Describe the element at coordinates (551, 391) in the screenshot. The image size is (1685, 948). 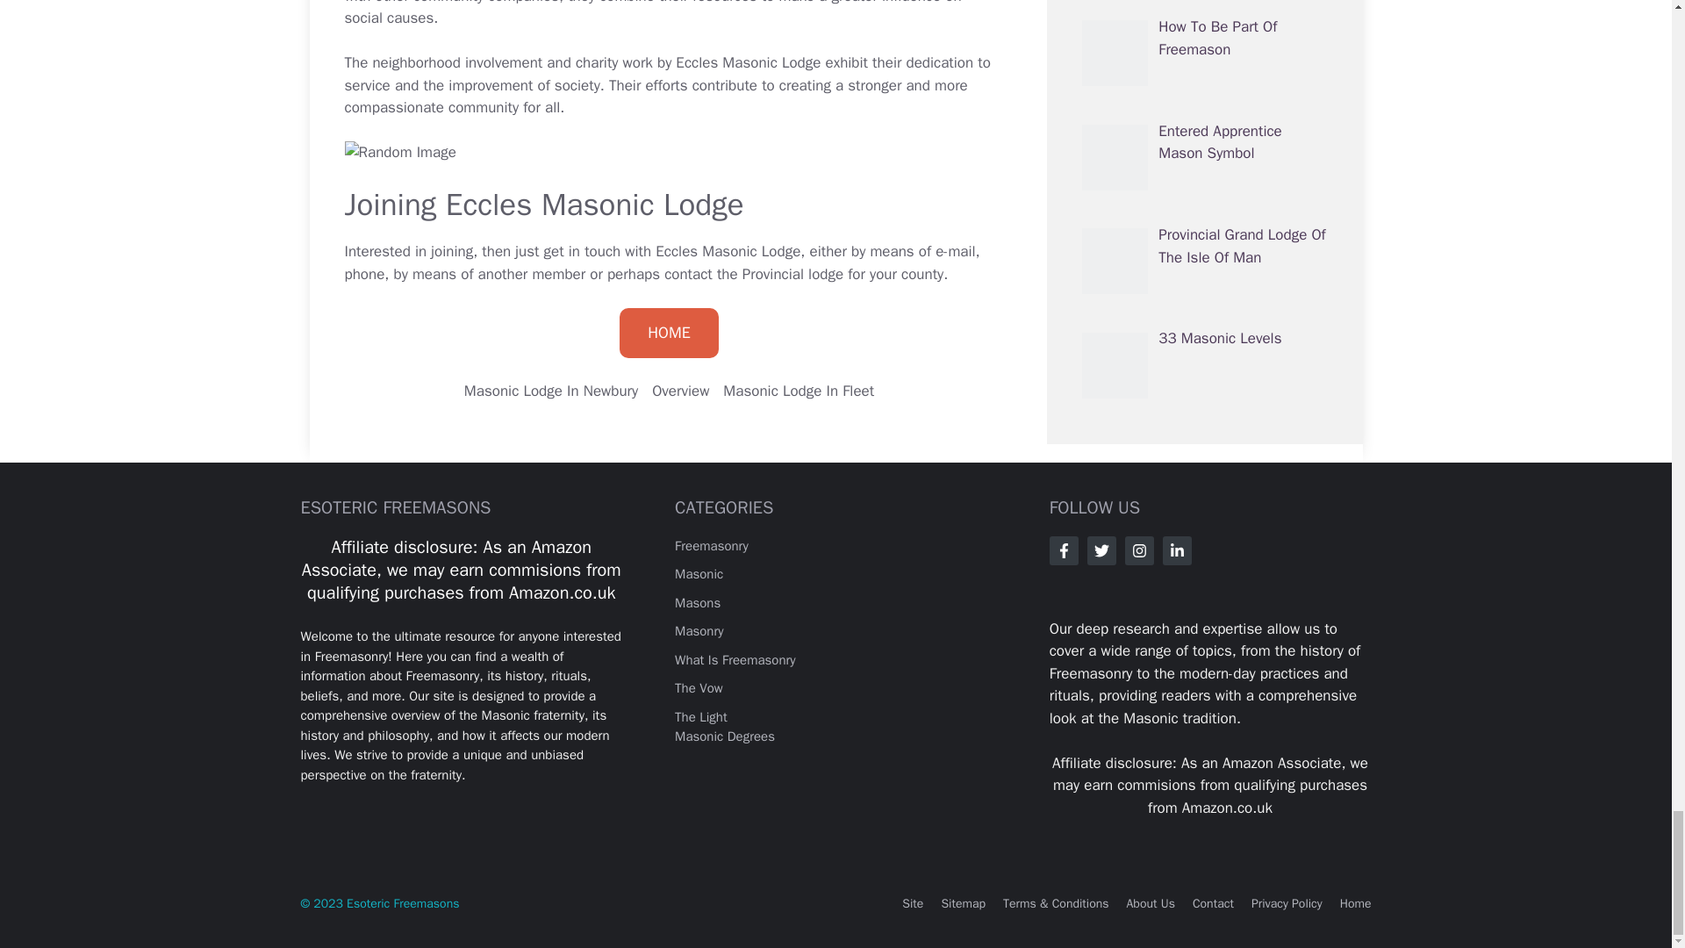
I see `Masonic Lodge In Newbury` at that location.